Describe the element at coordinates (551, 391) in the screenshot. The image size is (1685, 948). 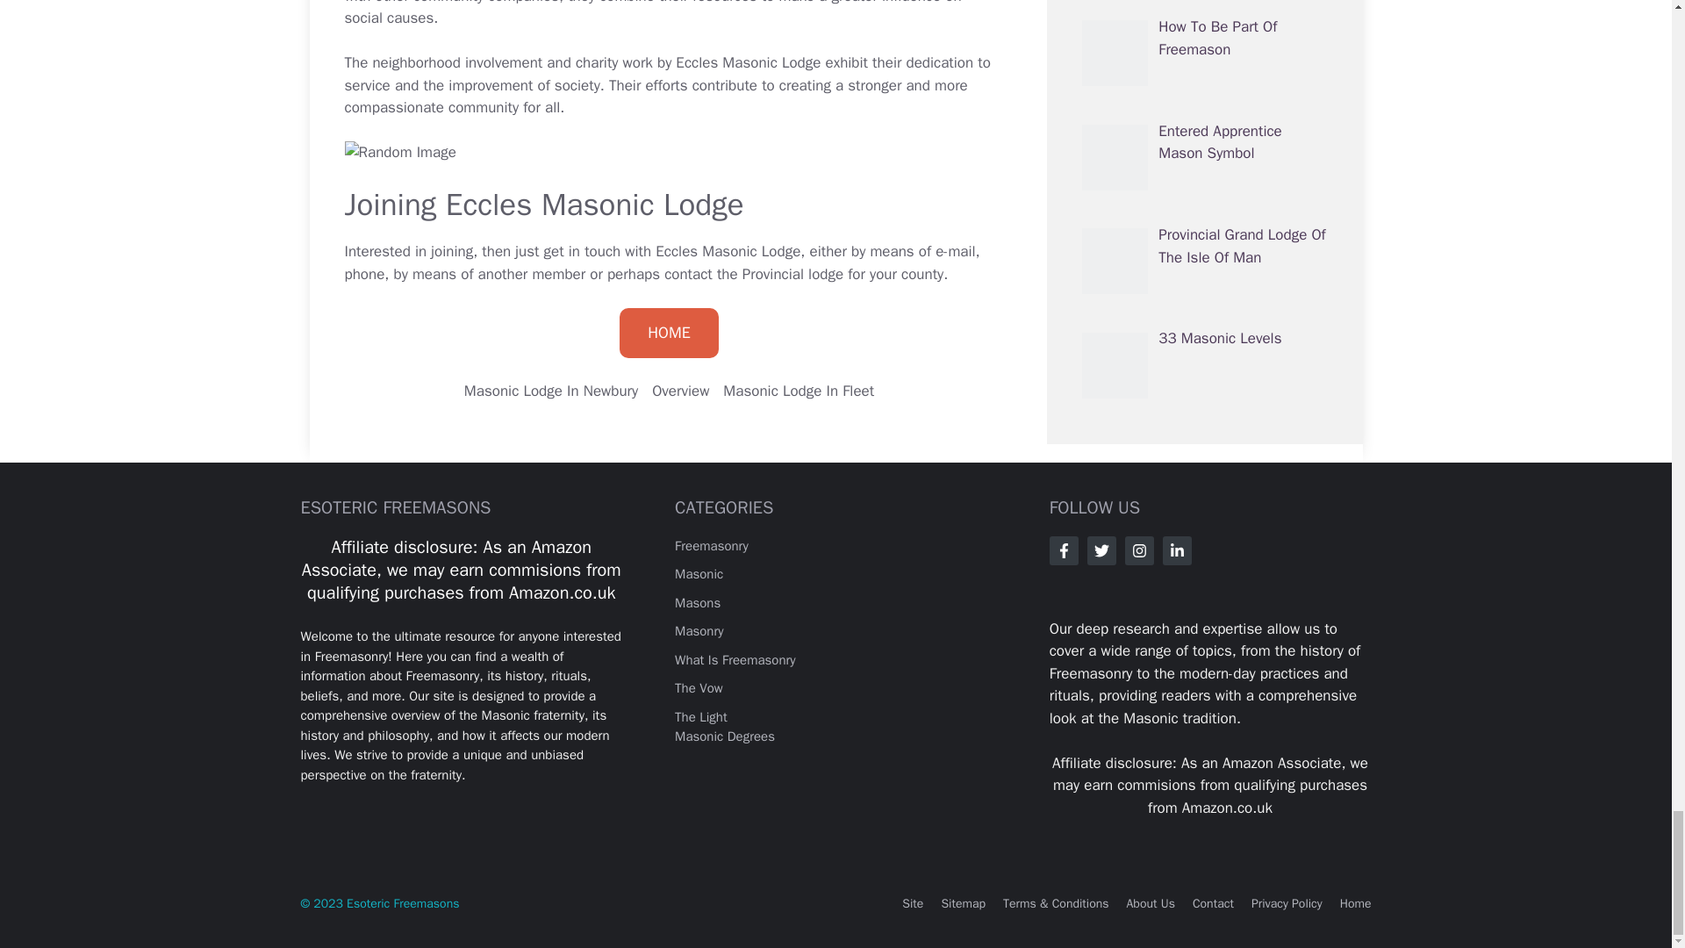
I see `Masonic Lodge In Newbury` at that location.